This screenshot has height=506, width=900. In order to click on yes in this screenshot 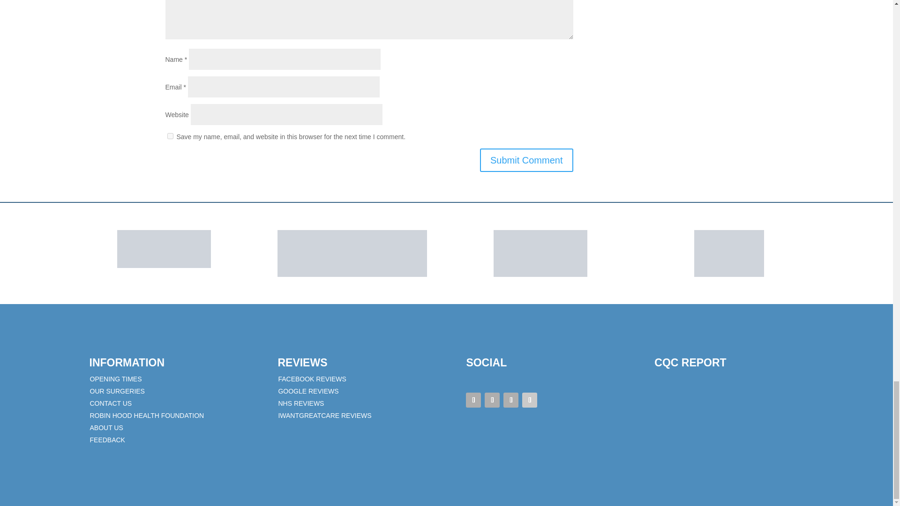, I will do `click(170, 136)`.